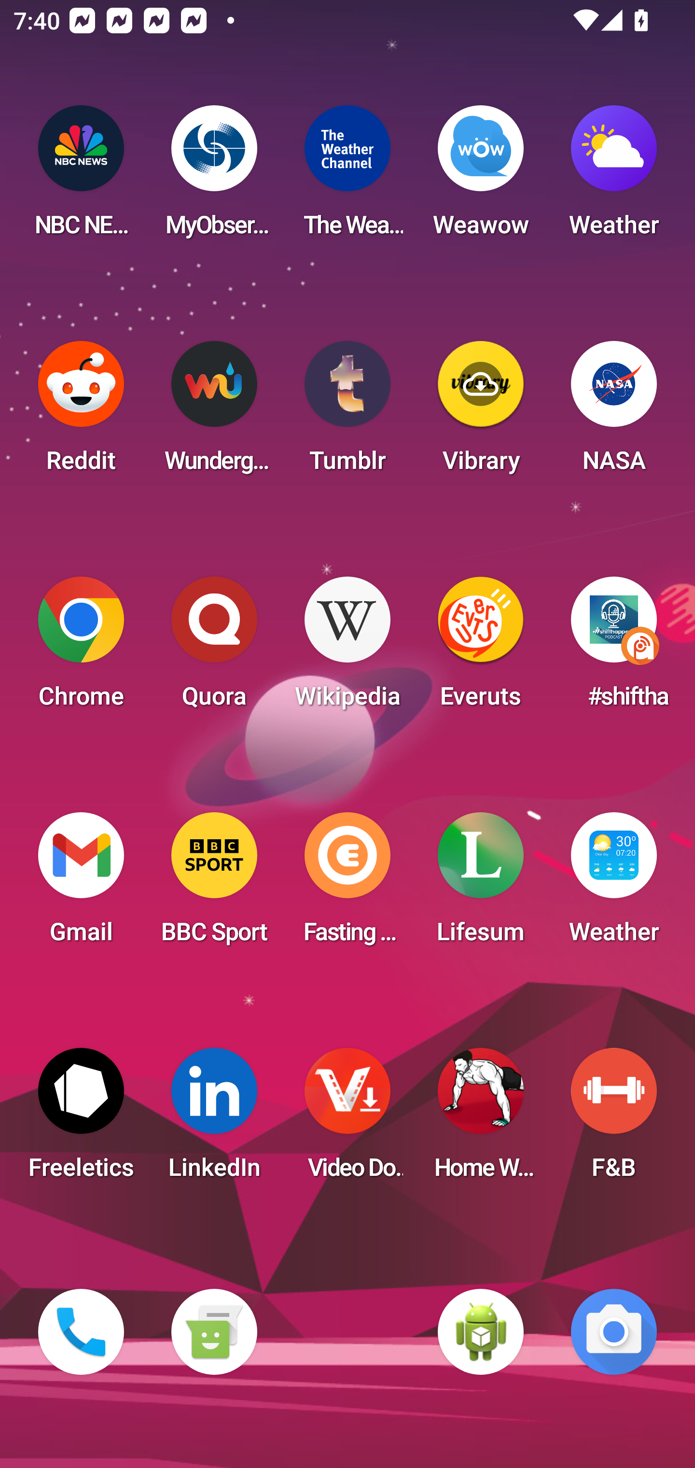 The image size is (695, 1468). I want to click on The Weather Channel, so click(347, 177).